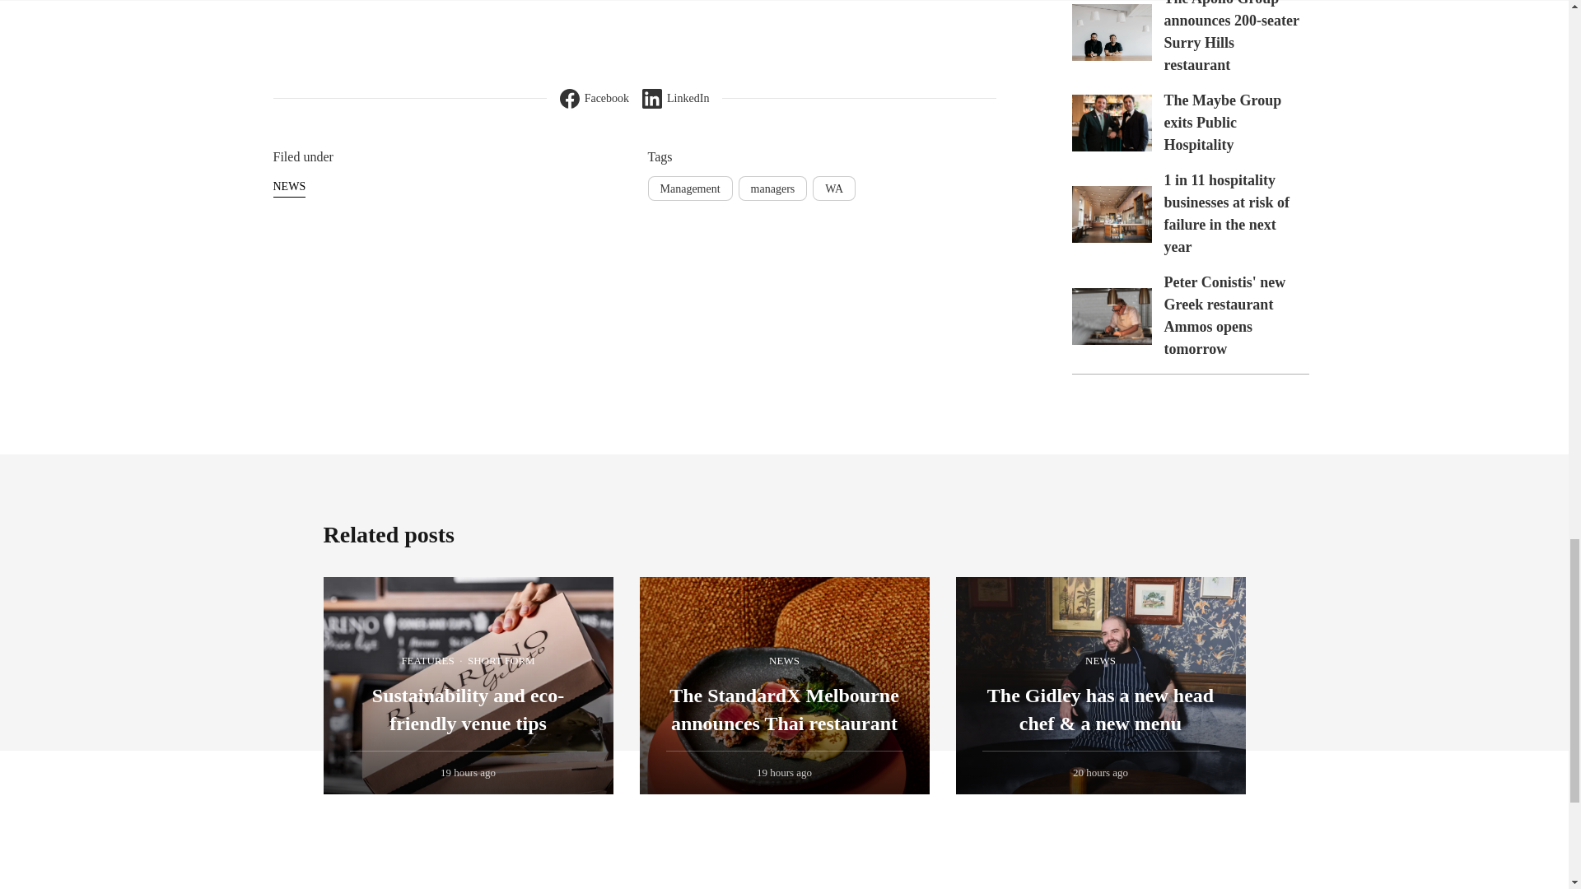 The image size is (1581, 889). Describe the element at coordinates (428, 661) in the screenshot. I see `View all posts in Features` at that location.